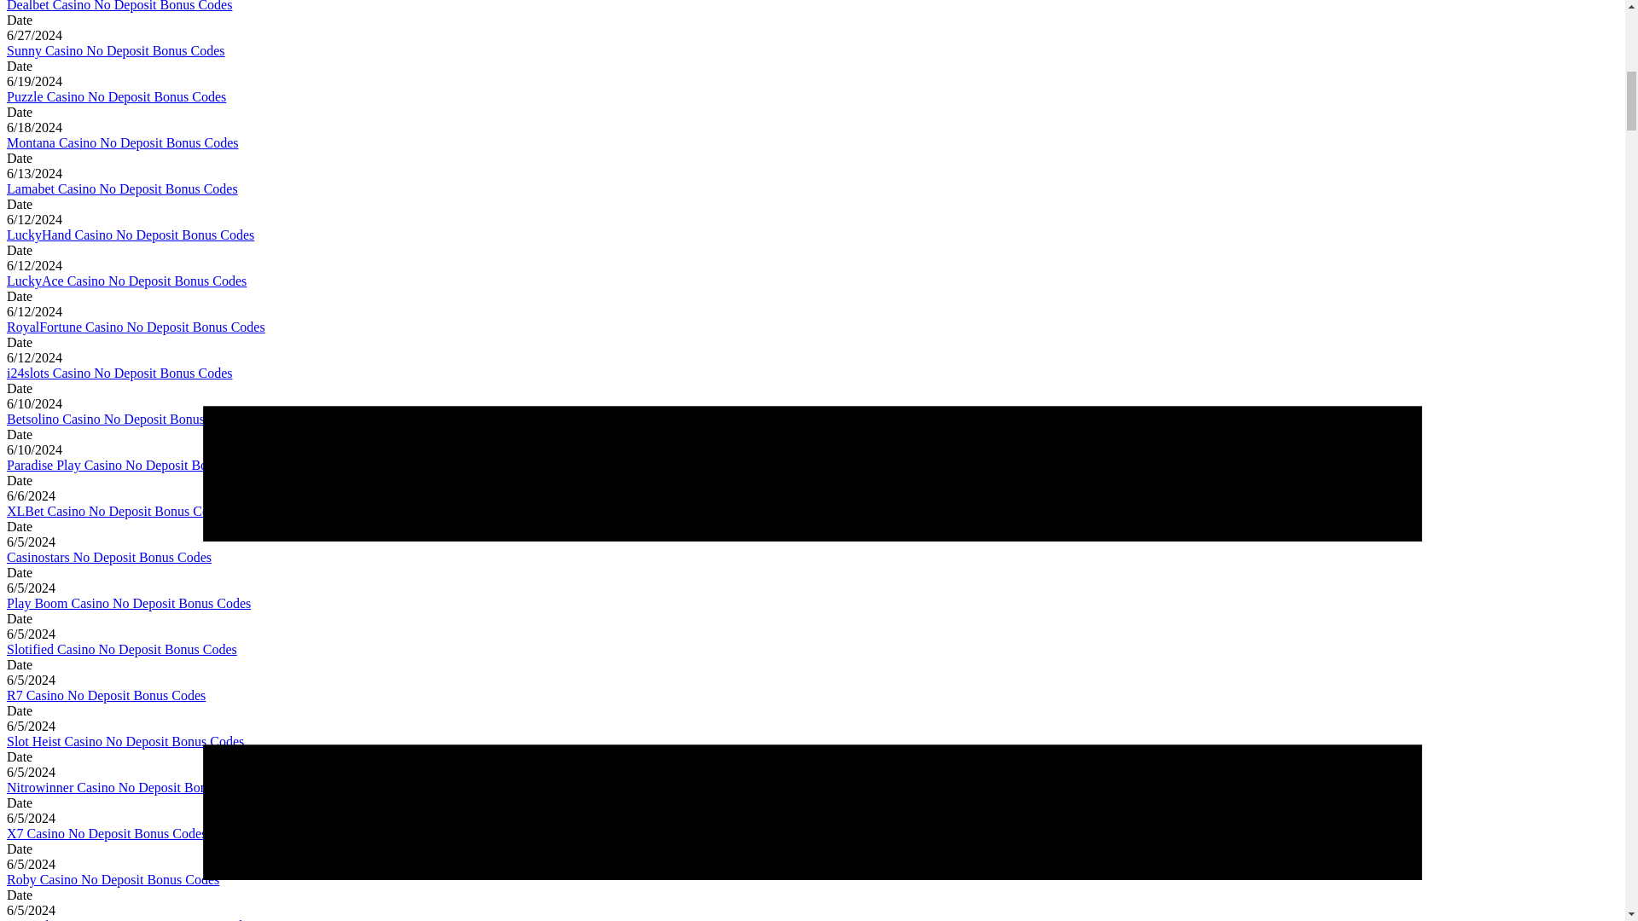 This screenshot has width=1638, height=921. I want to click on Play Now, so click(31, 823).